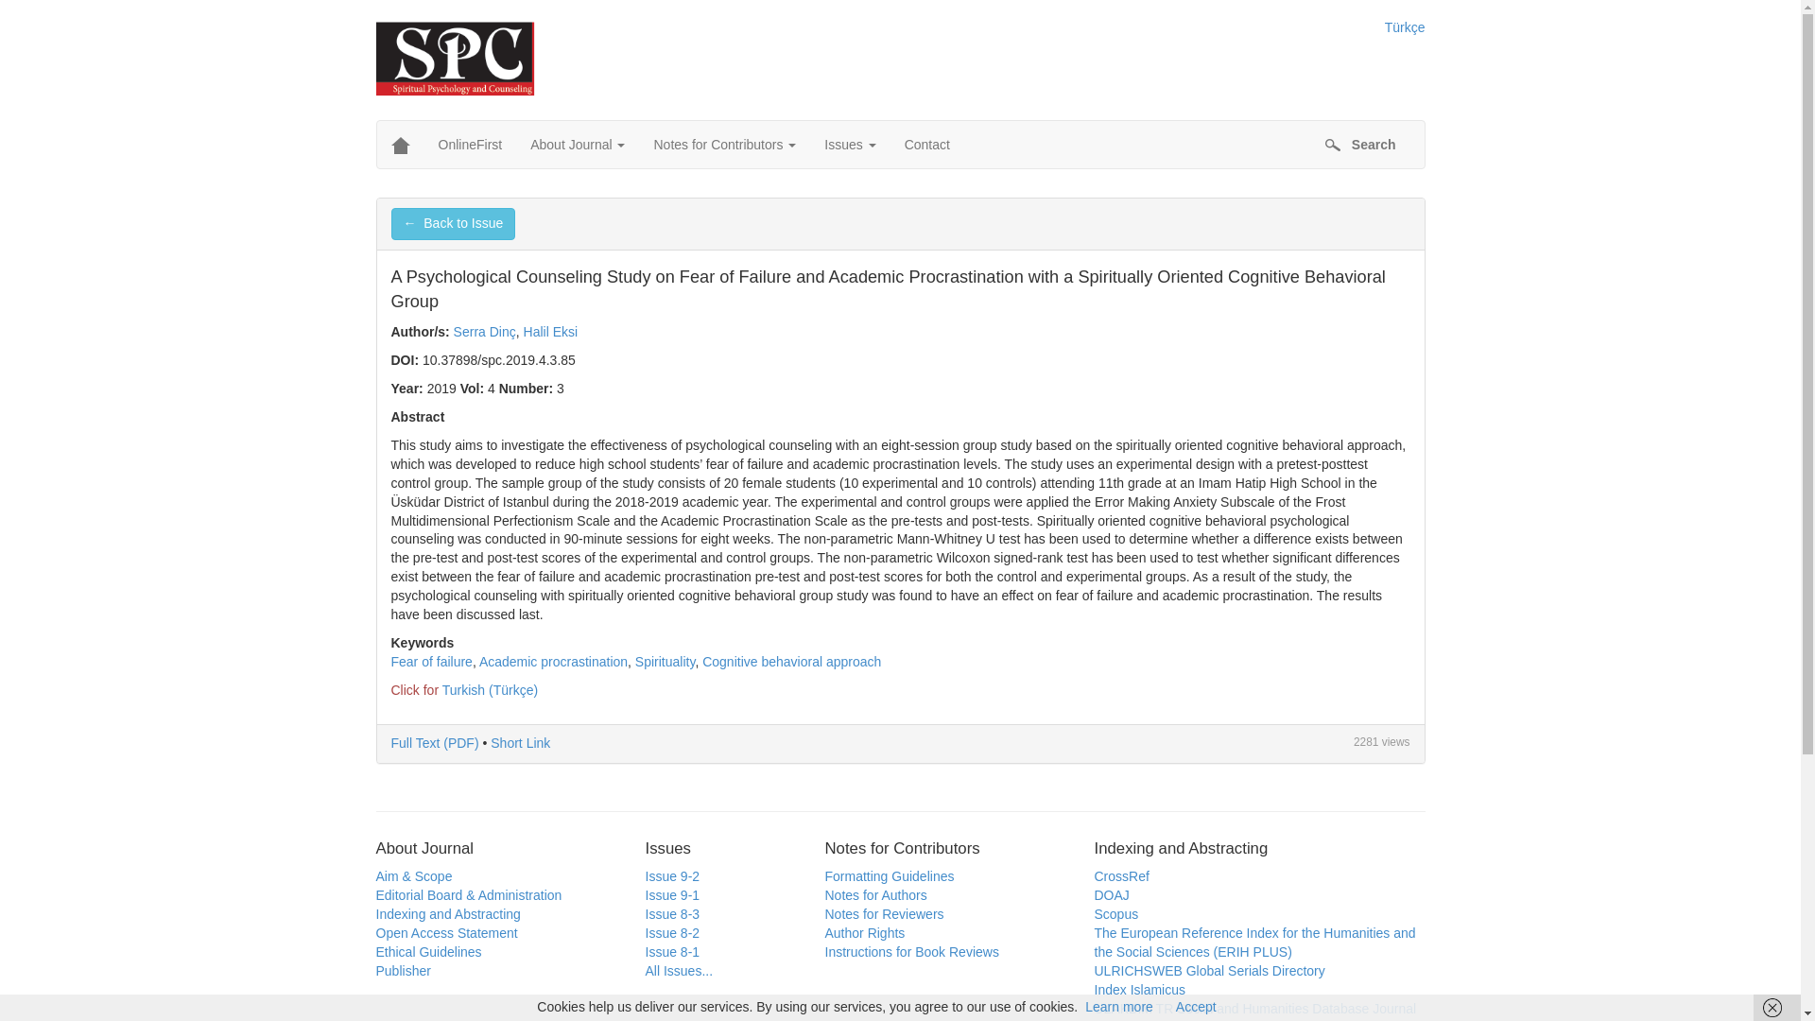  What do you see at coordinates (724, 145) in the screenshot?
I see `Notes for Contributors` at bounding box center [724, 145].